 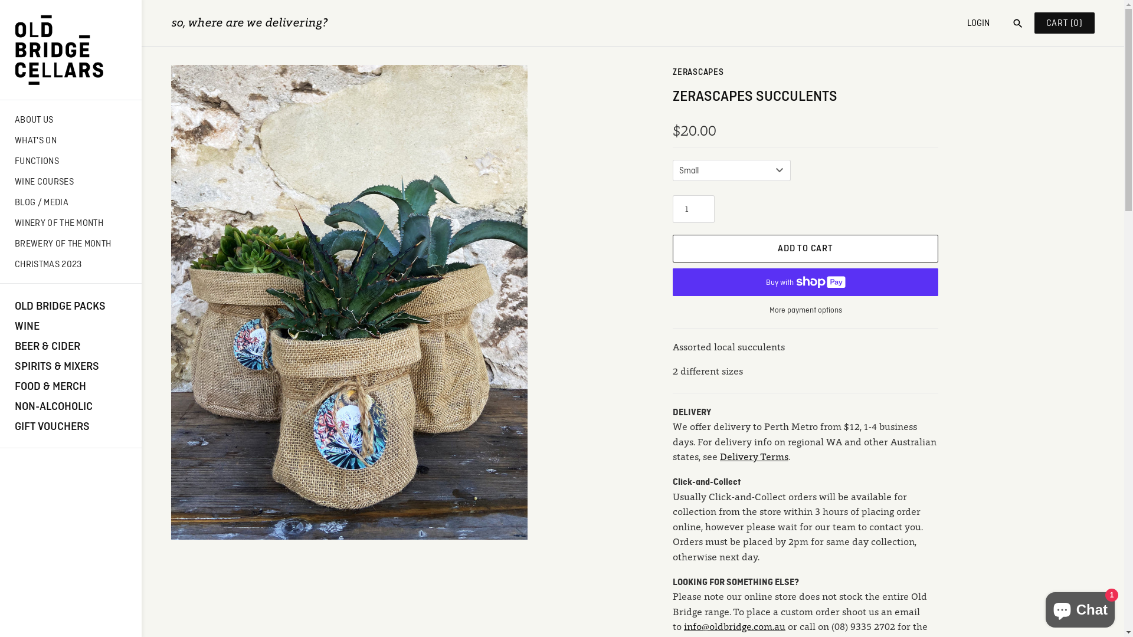 What do you see at coordinates (71, 140) in the screenshot?
I see `WHAT'S ON` at bounding box center [71, 140].